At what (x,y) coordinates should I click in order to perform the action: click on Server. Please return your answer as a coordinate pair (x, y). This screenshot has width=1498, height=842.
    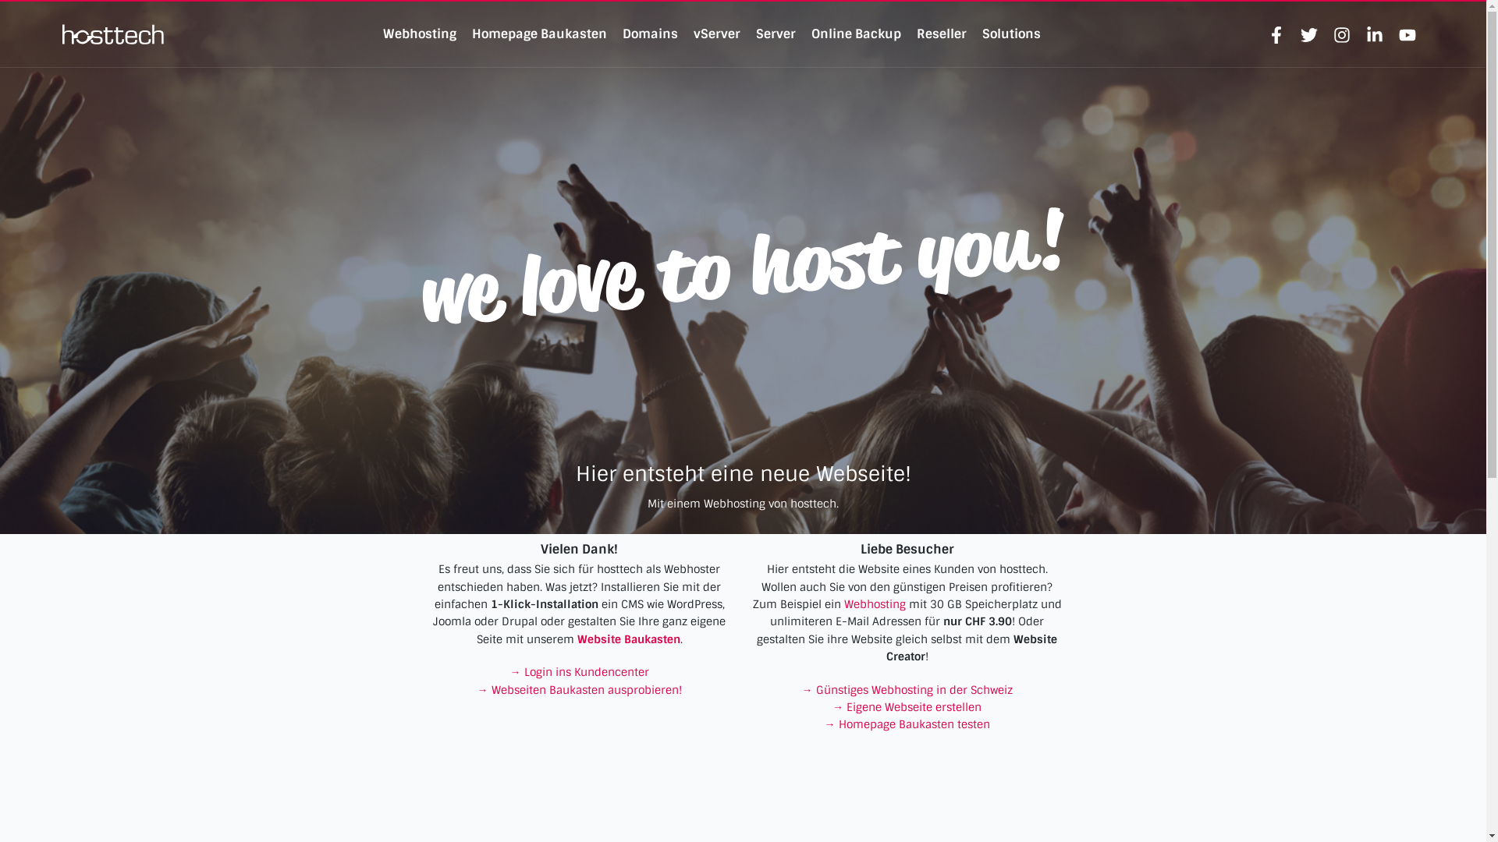
    Looking at the image, I should click on (776, 34).